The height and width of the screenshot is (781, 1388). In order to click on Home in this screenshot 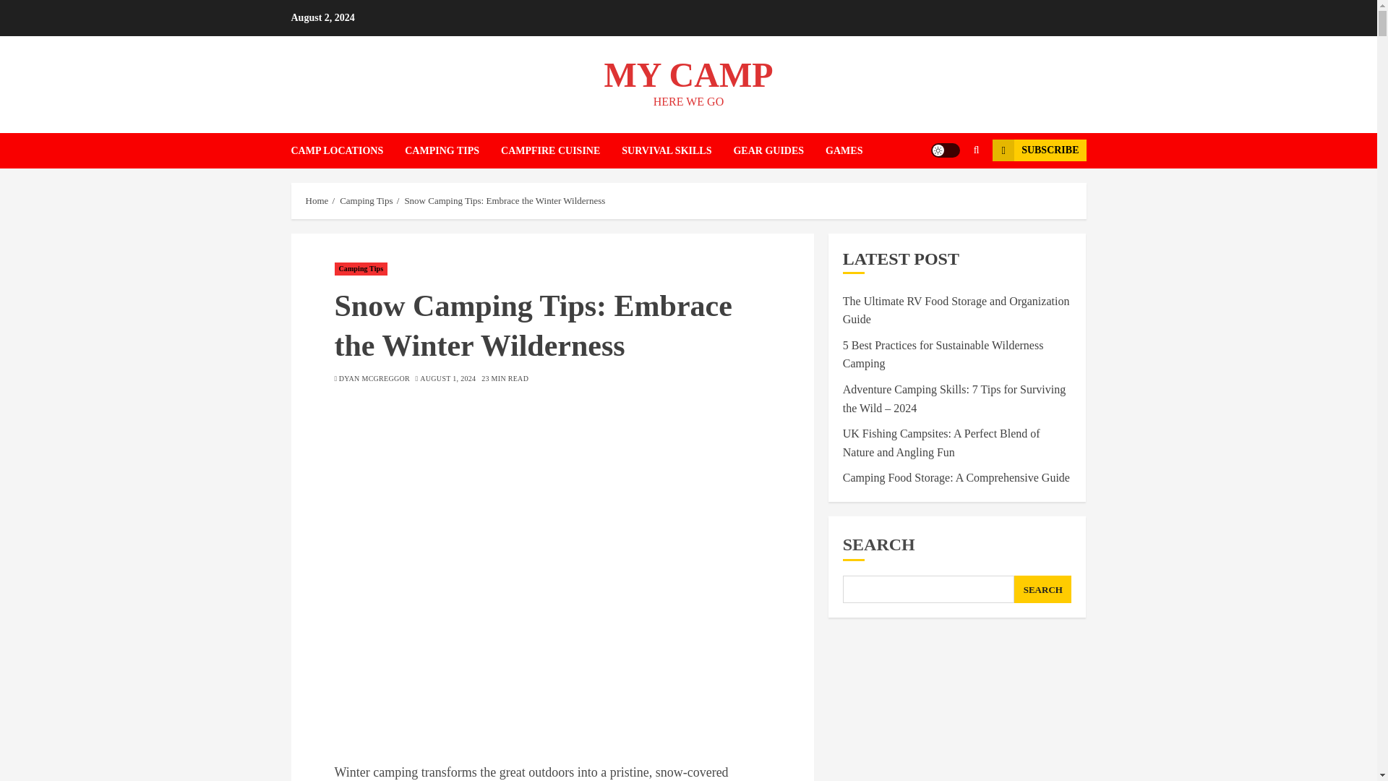, I will do `click(317, 201)`.